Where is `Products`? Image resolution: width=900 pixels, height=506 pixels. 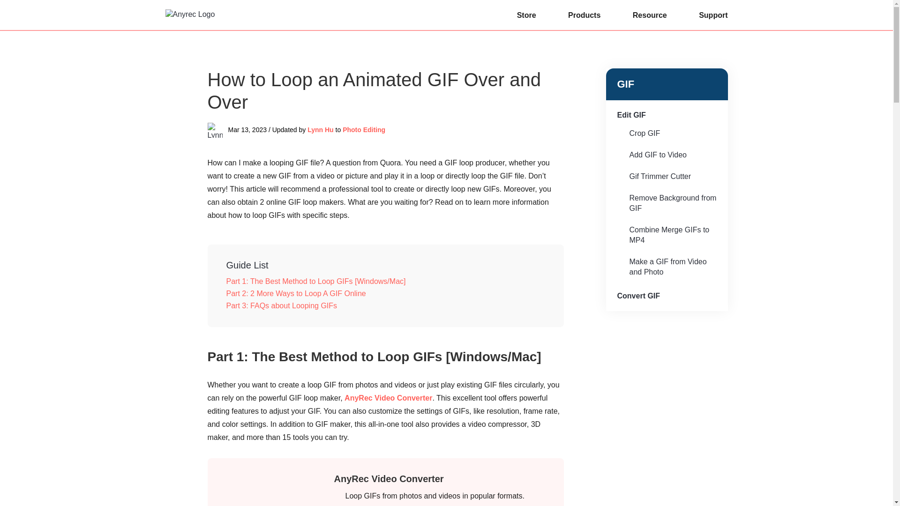 Products is located at coordinates (584, 15).